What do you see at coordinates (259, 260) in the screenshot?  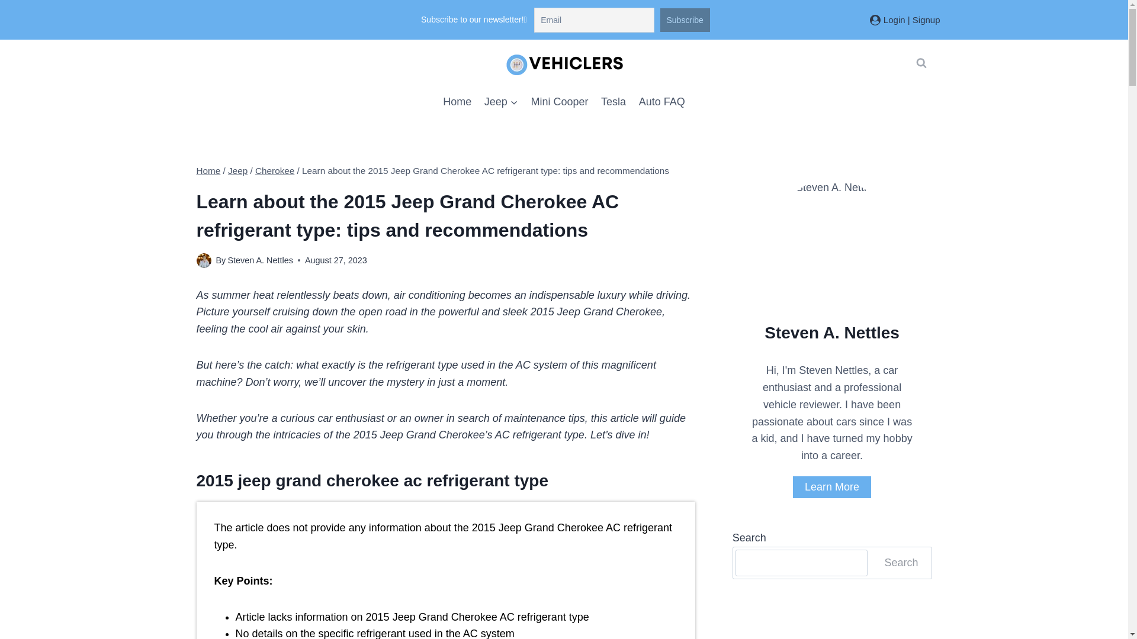 I see `Steven A. Nettles` at bounding box center [259, 260].